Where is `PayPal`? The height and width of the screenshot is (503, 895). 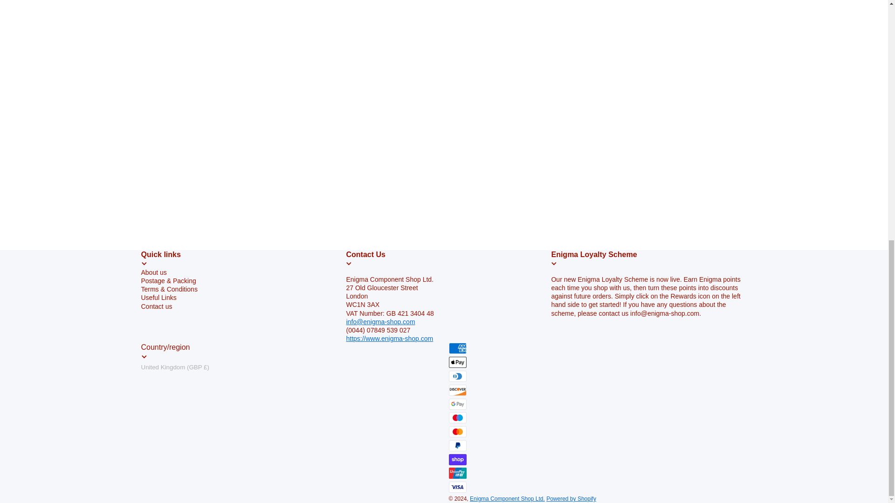 PayPal is located at coordinates (457, 445).